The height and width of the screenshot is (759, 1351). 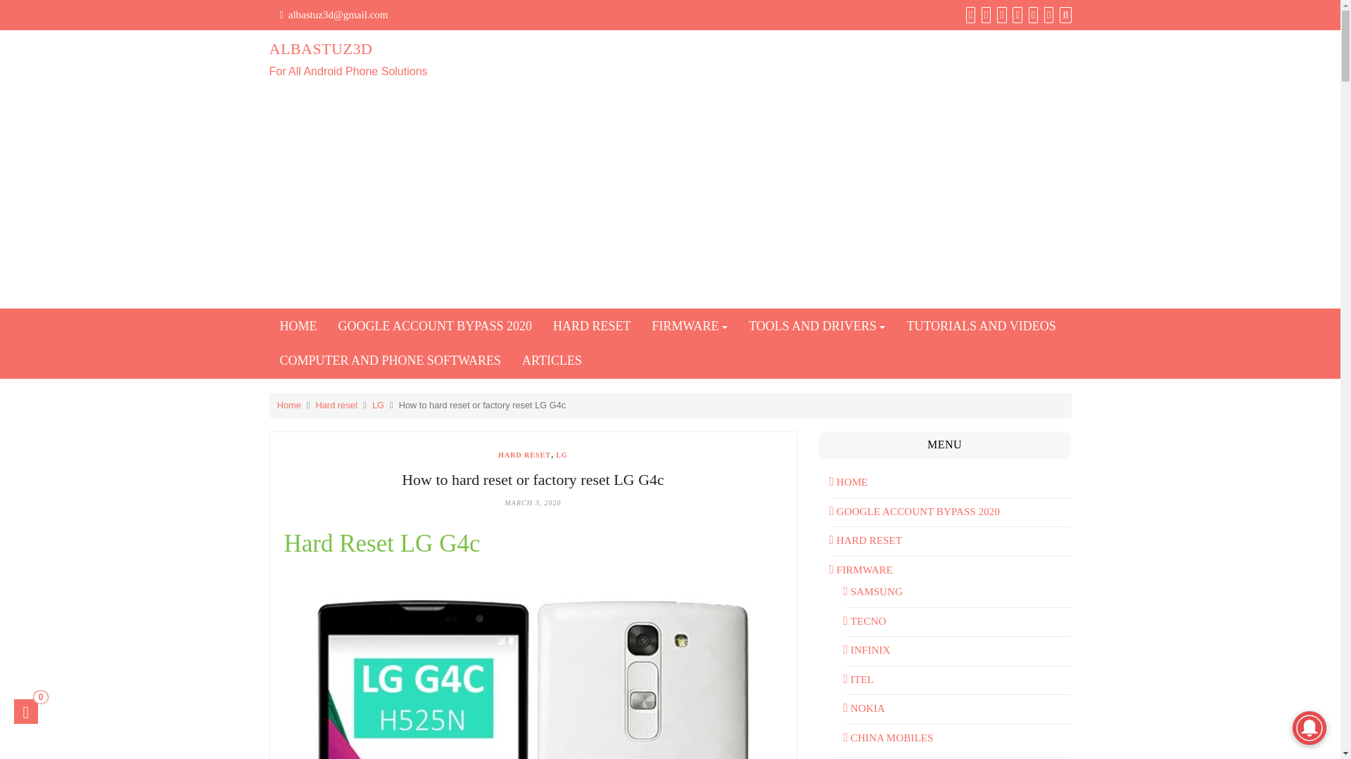 What do you see at coordinates (25, 711) in the screenshot?
I see `Hard reset` at bounding box center [25, 711].